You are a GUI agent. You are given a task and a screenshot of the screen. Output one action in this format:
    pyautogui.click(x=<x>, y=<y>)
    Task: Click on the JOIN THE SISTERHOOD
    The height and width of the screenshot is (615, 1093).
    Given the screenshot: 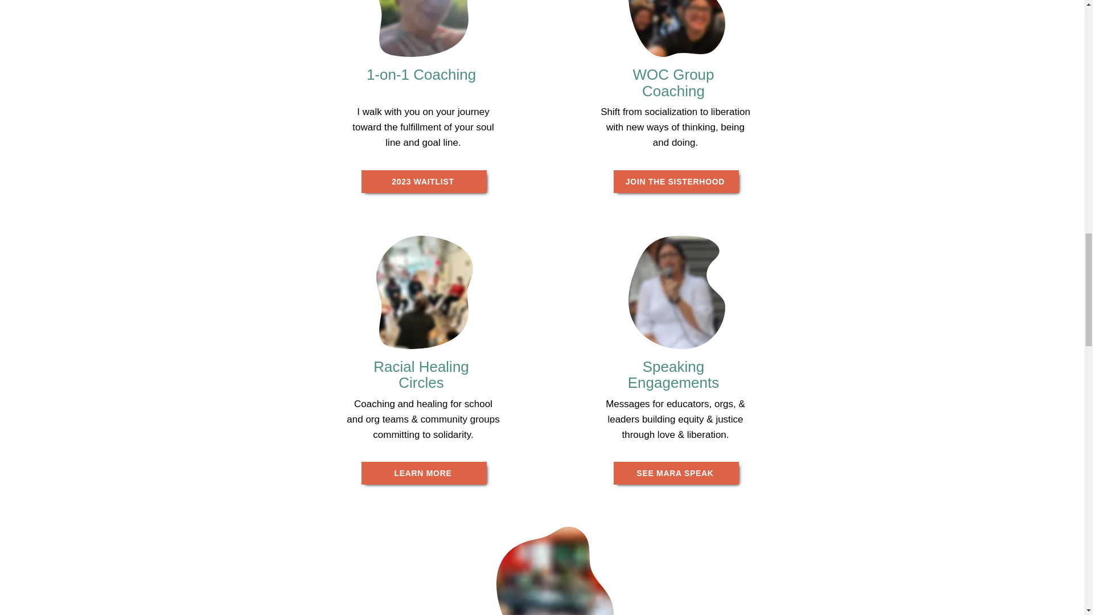 What is the action you would take?
    pyautogui.click(x=676, y=182)
    